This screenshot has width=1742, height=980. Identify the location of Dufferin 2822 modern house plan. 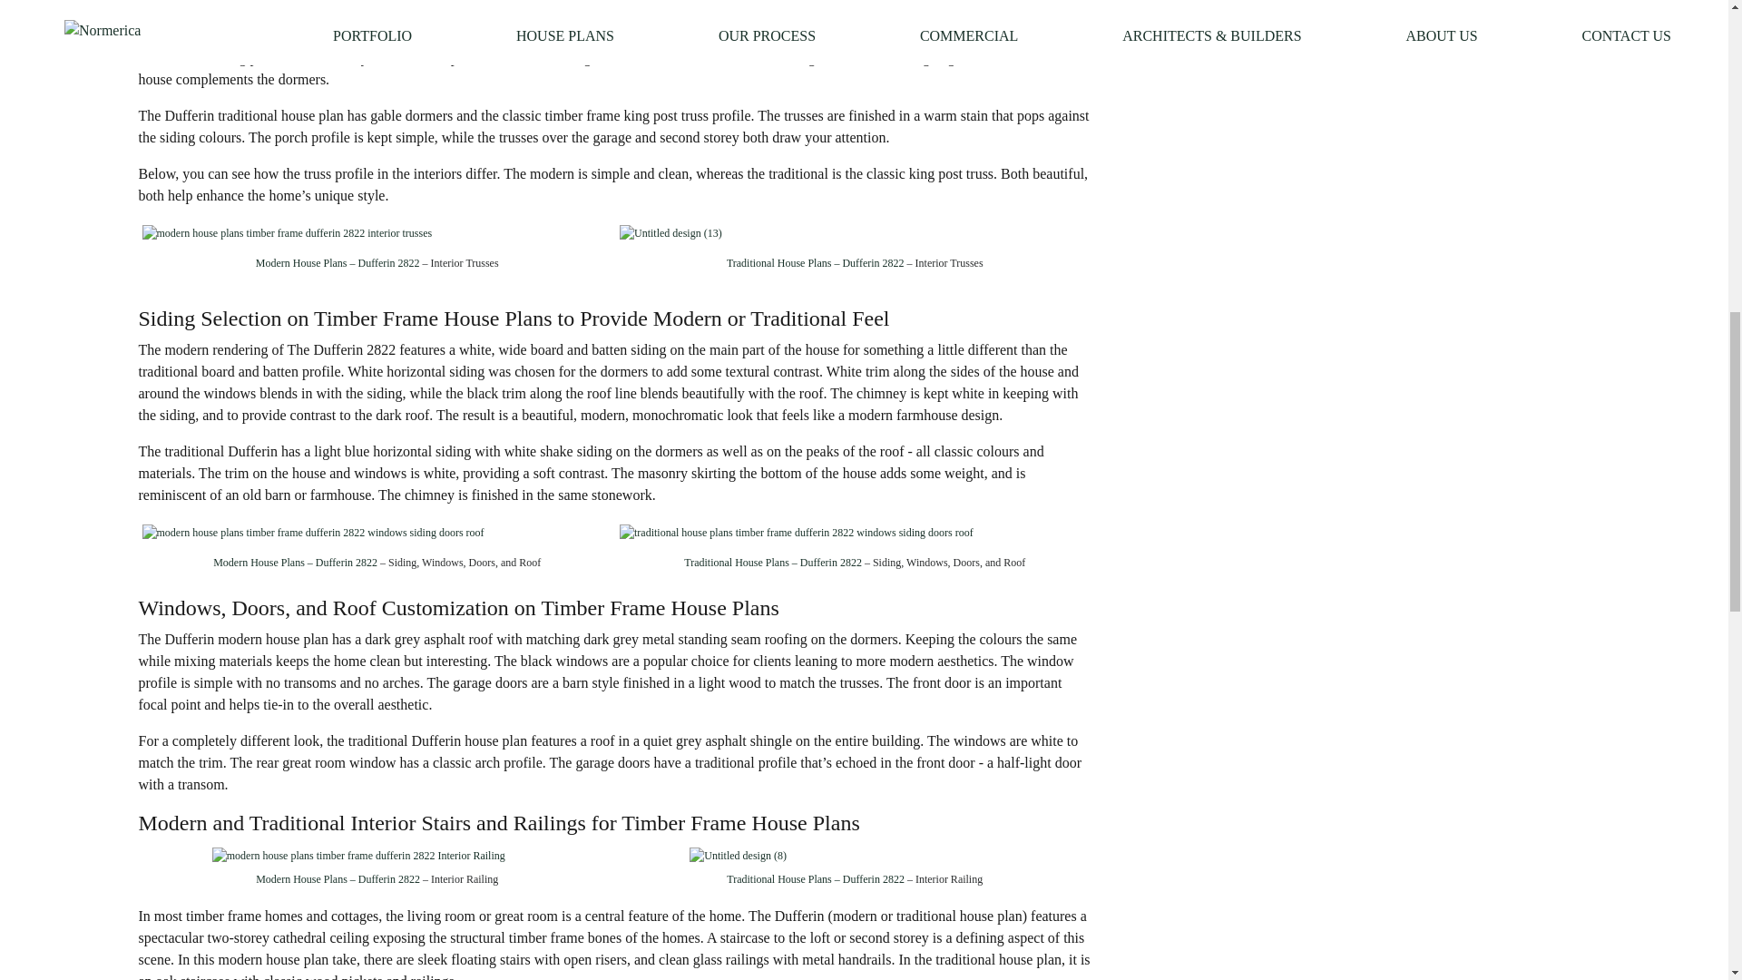
(261, 13).